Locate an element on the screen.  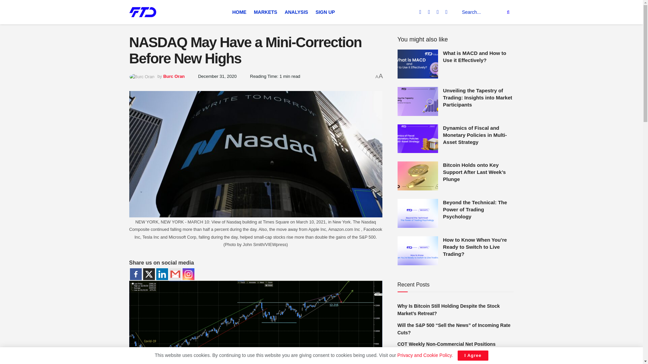
Facebook is located at coordinates (135, 274).